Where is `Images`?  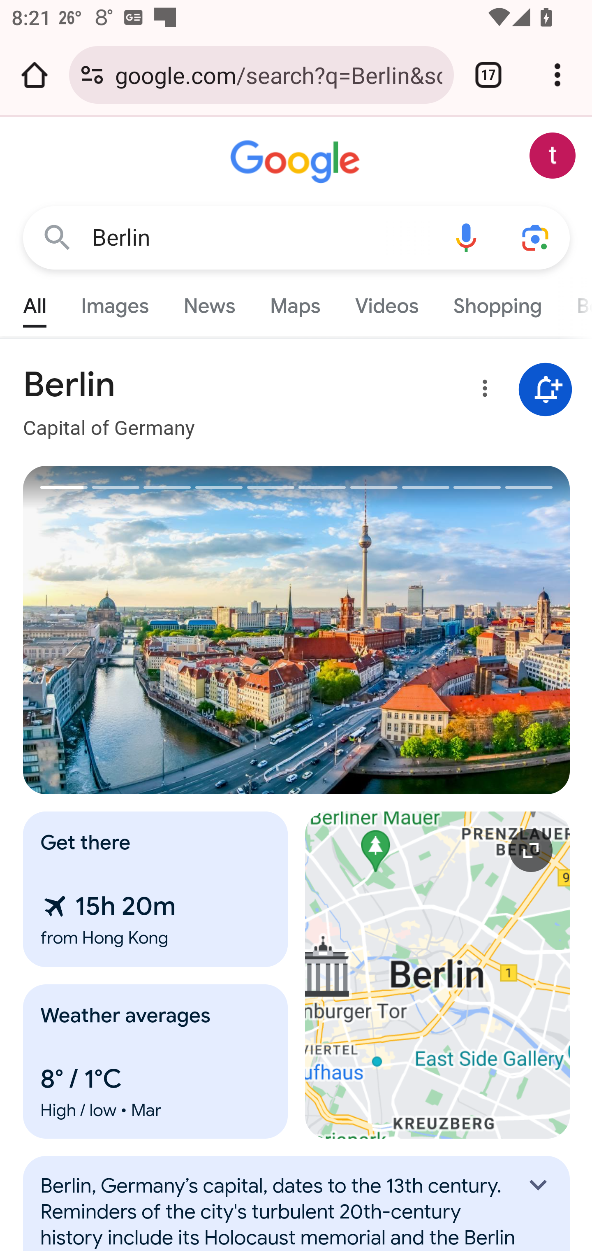 Images is located at coordinates (115, 302).